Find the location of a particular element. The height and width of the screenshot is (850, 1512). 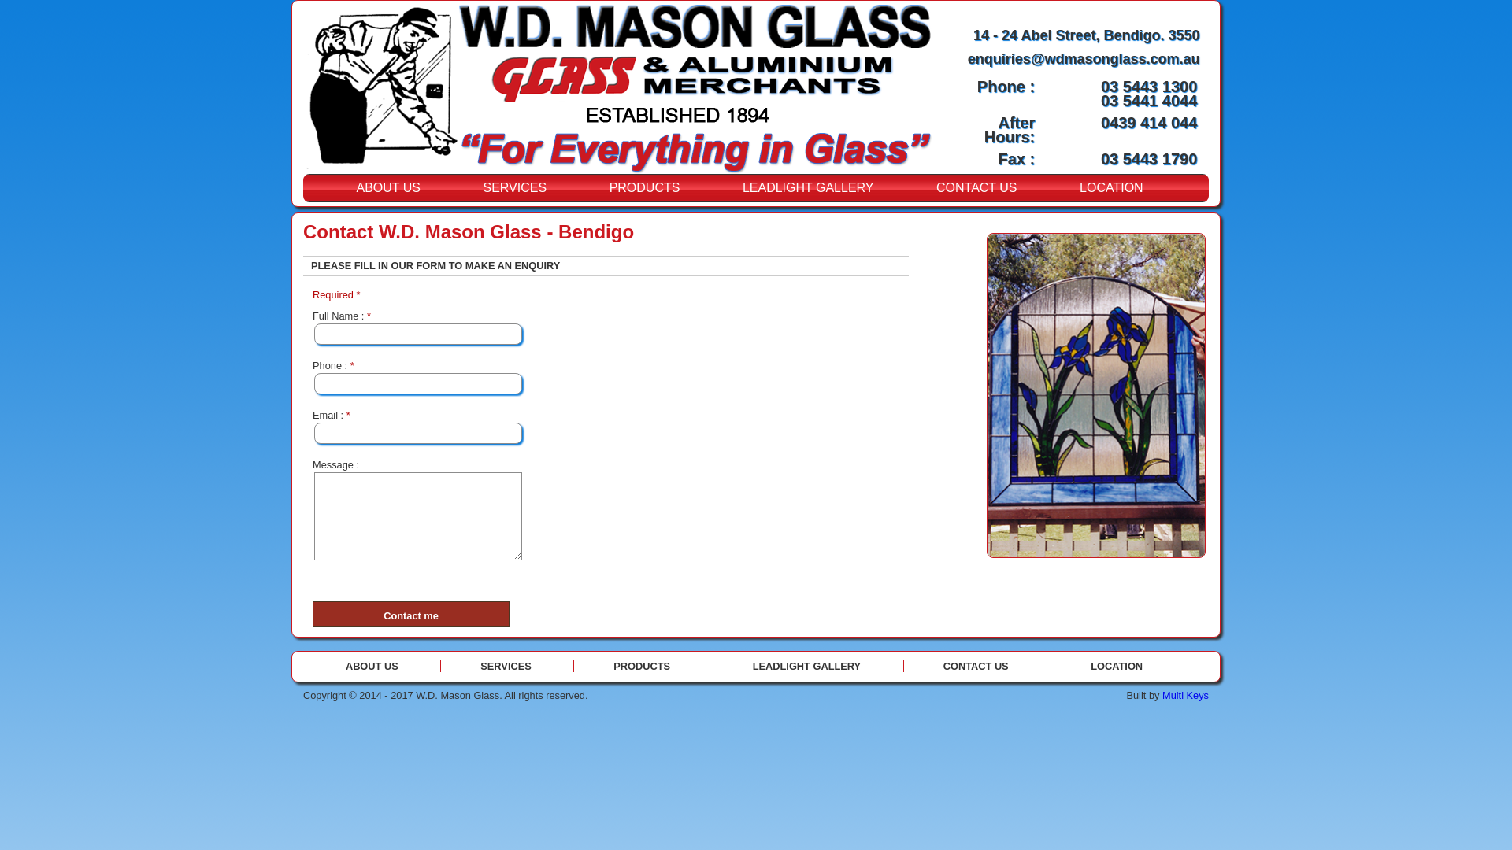

Contact me is located at coordinates (411, 614).